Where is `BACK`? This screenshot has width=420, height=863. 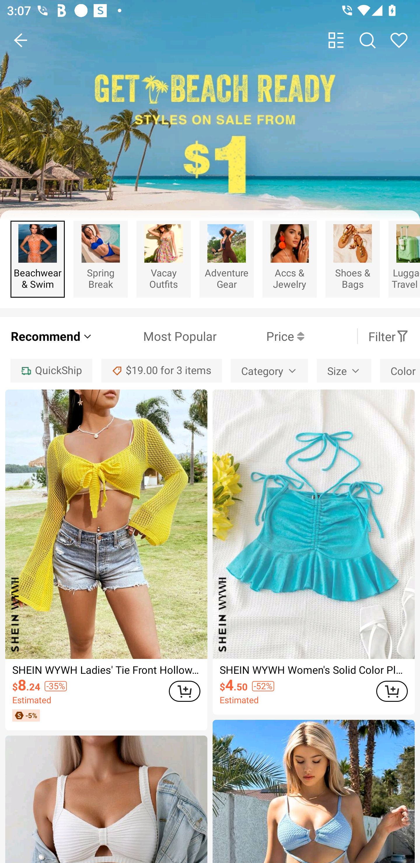 BACK is located at coordinates (21, 40).